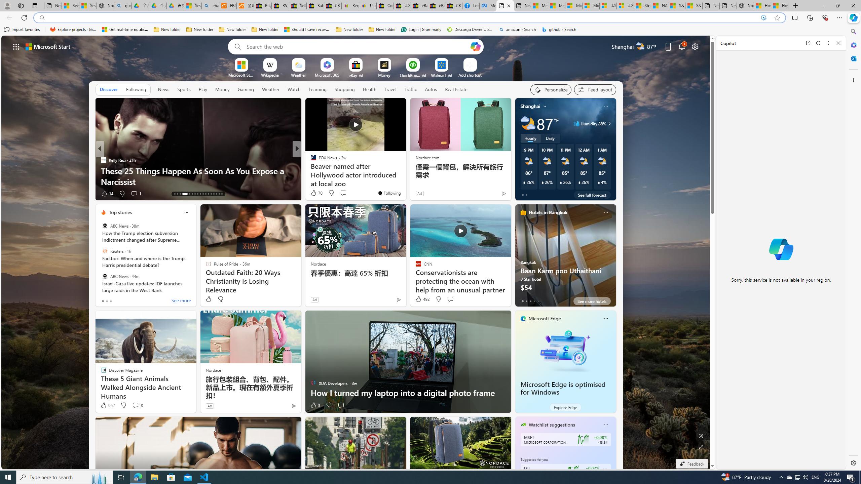 Image resolution: width=861 pixels, height=484 pixels. What do you see at coordinates (470, 30) in the screenshot?
I see `Descarga Driver Updater` at bounding box center [470, 30].